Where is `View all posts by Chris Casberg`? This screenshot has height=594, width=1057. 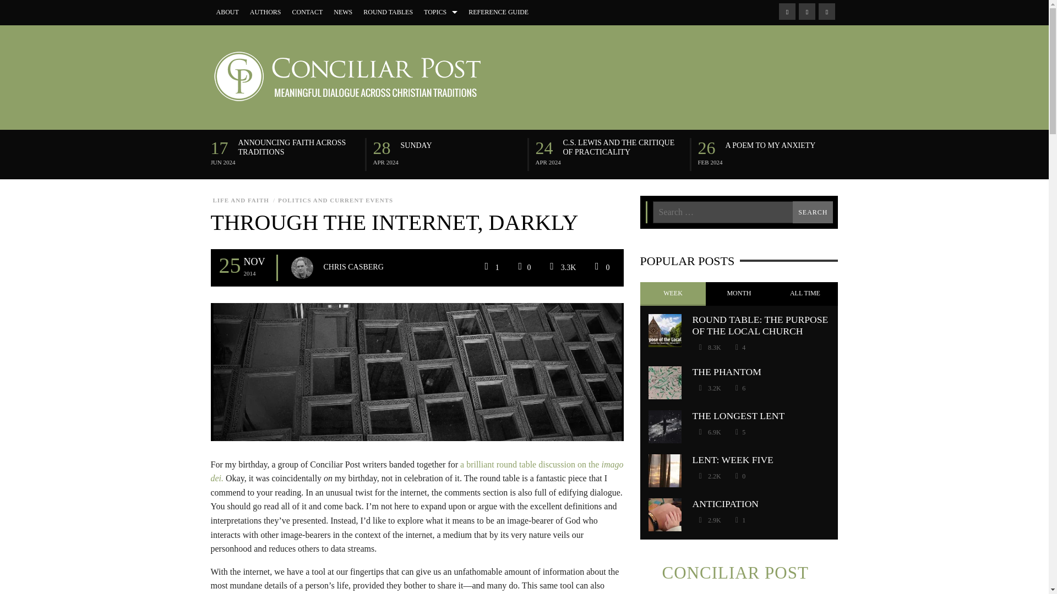 View all posts by Chris Casberg is located at coordinates (353, 267).